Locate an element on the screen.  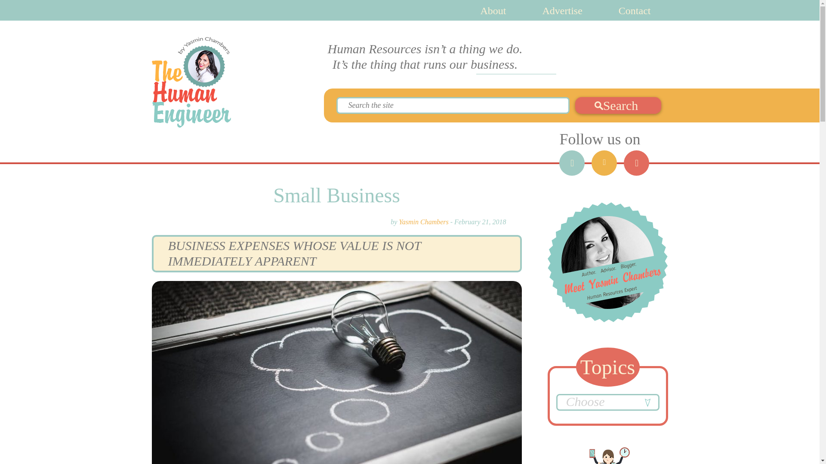
Yasmin Chambers is located at coordinates (423, 222).